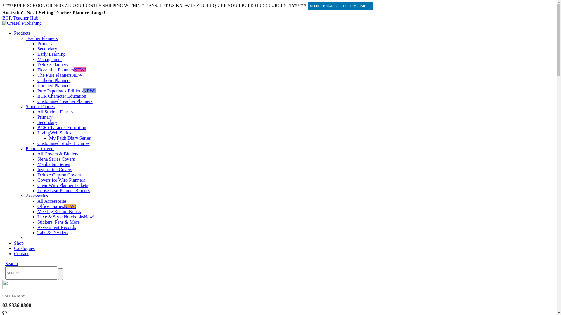 This screenshot has height=315, width=561. What do you see at coordinates (54, 133) in the screenshot?
I see `LivingWell Series` at bounding box center [54, 133].